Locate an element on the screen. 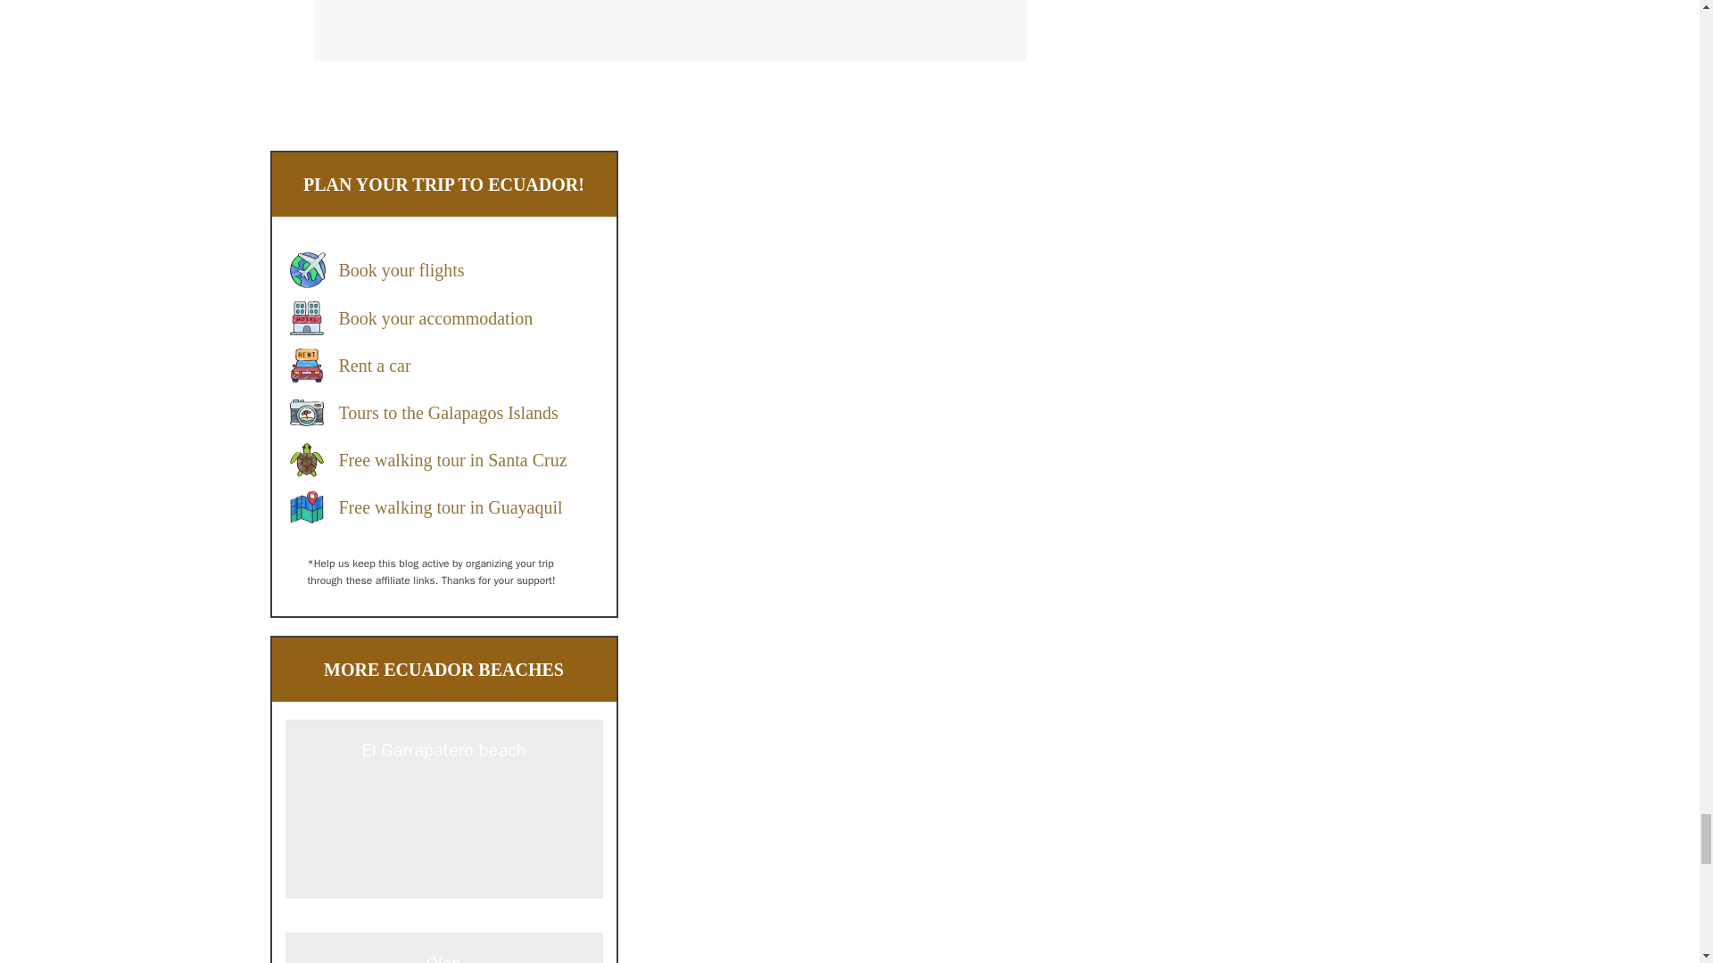 This screenshot has height=963, width=1713. El Garrapatero beach is located at coordinates (444, 918).